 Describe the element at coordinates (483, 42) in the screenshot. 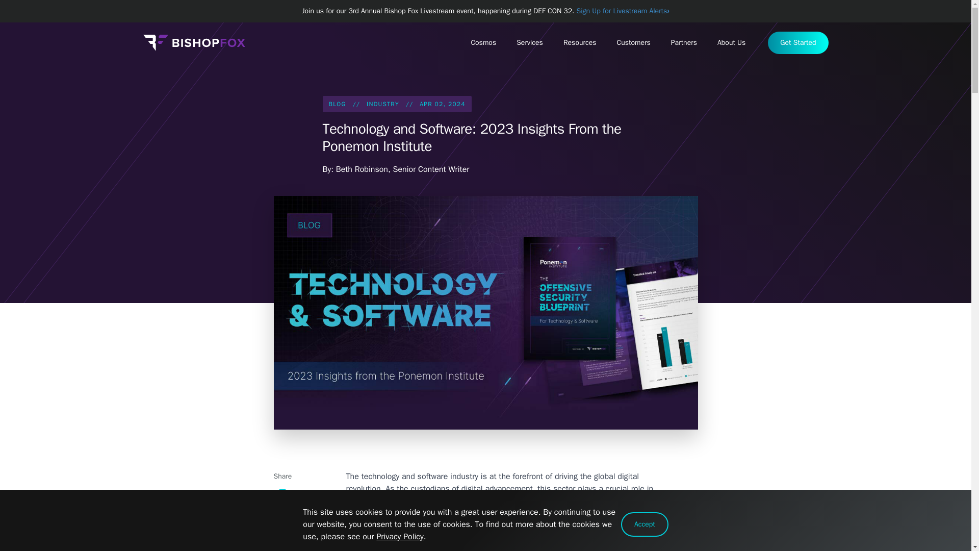

I see `Cosmos` at that location.